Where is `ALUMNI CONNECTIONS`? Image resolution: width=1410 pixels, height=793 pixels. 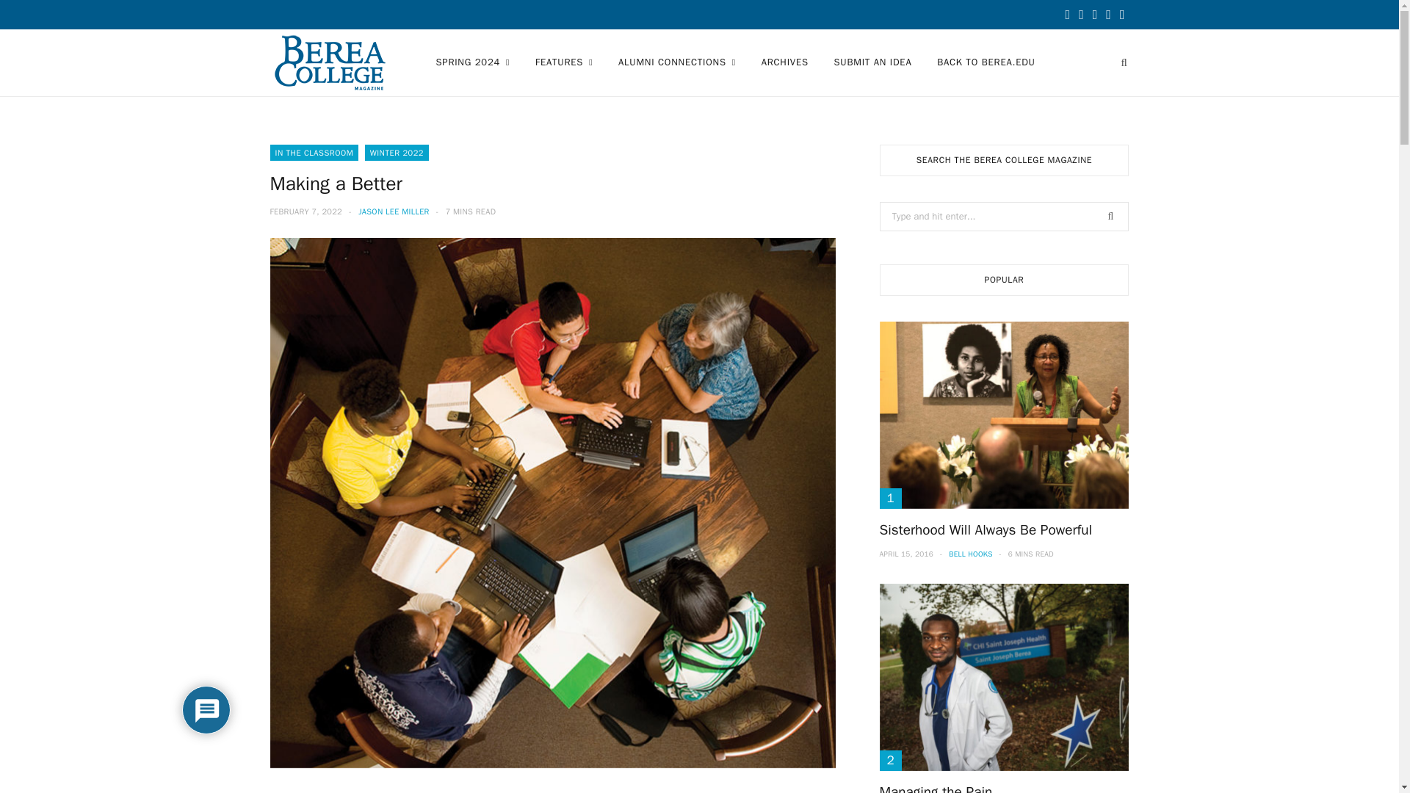 ALUMNI CONNECTIONS is located at coordinates (677, 62).